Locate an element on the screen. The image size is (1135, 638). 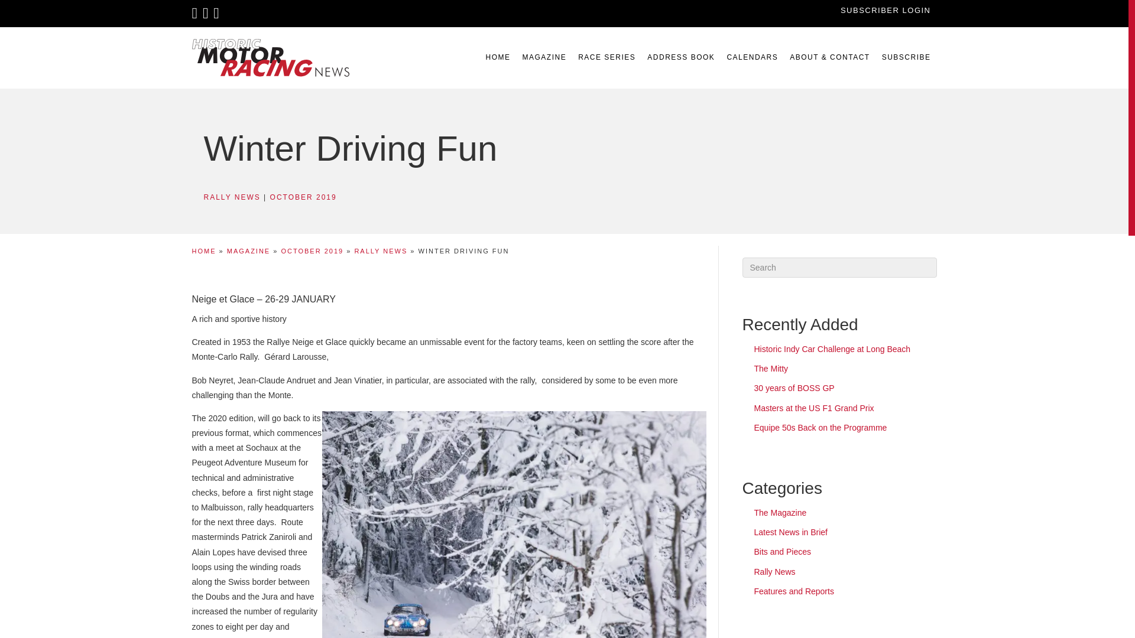
The Magazine is located at coordinates (780, 512).